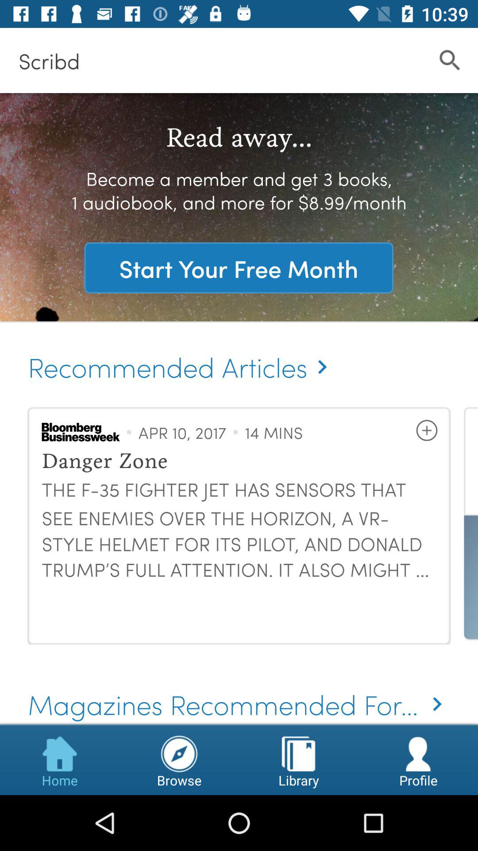 This screenshot has width=478, height=851. What do you see at coordinates (60, 760) in the screenshot?
I see `turn off item below the magazines recommended for` at bounding box center [60, 760].